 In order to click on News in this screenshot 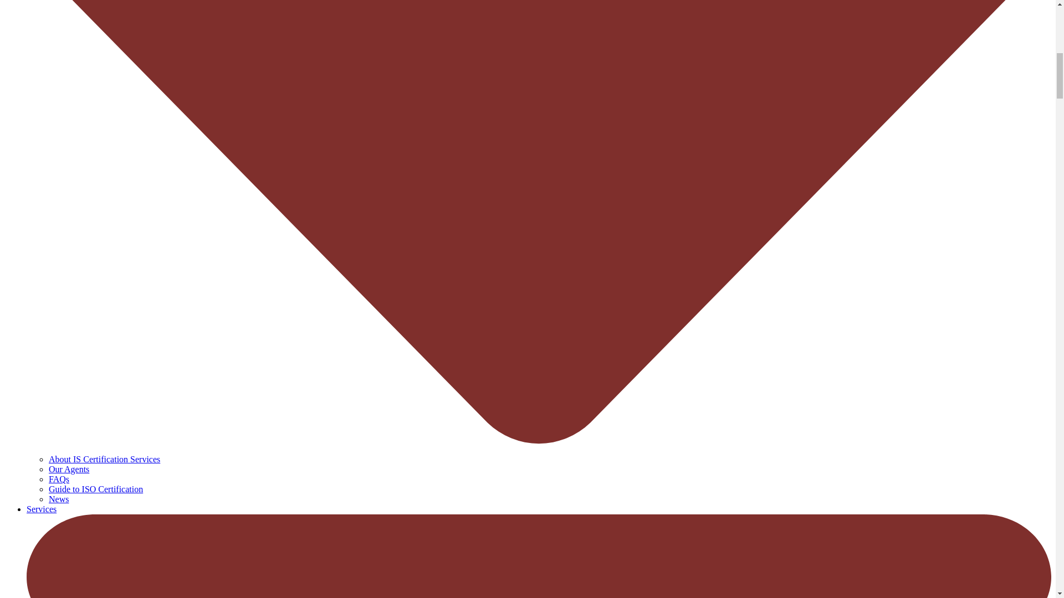, I will do `click(59, 499)`.